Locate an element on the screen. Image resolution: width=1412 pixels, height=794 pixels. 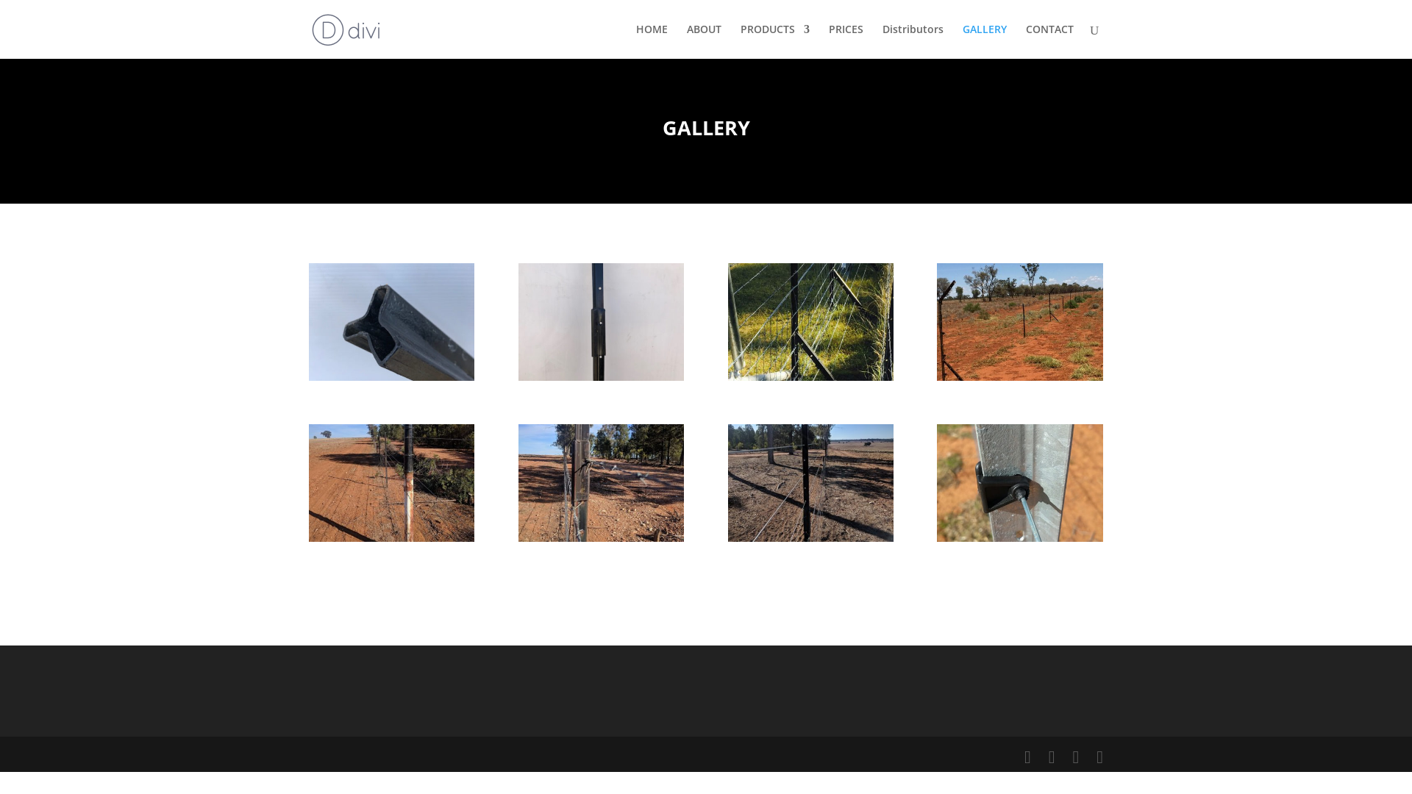
PRODUCTS is located at coordinates (775, 41).